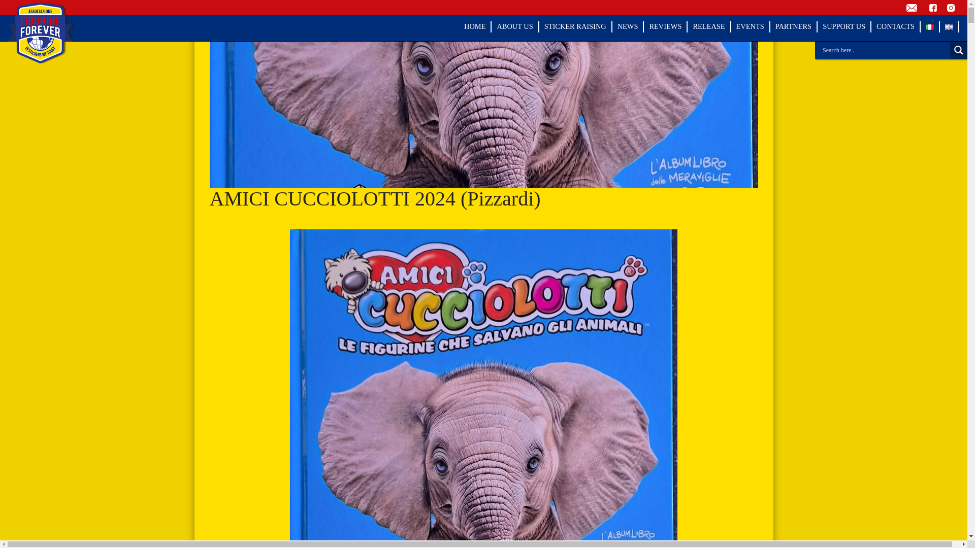 This screenshot has width=975, height=548. I want to click on CONTACTS, so click(895, 26).